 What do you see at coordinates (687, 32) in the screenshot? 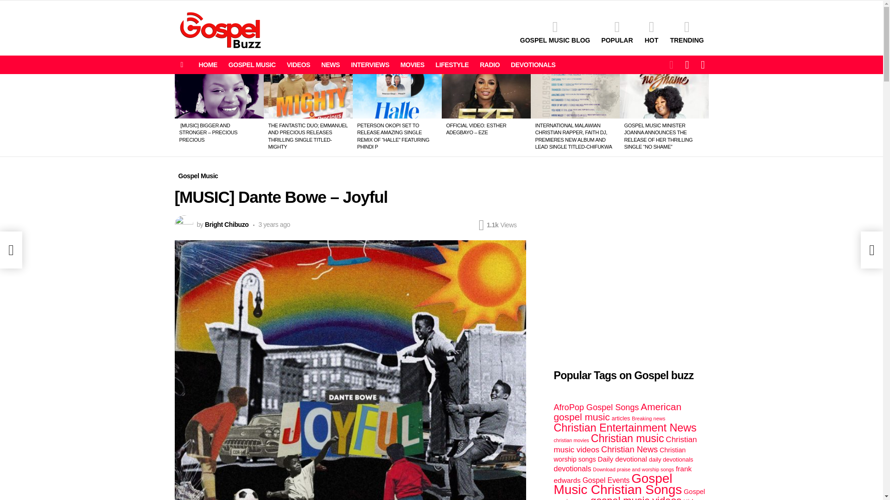
I see `TRENDING` at bounding box center [687, 32].